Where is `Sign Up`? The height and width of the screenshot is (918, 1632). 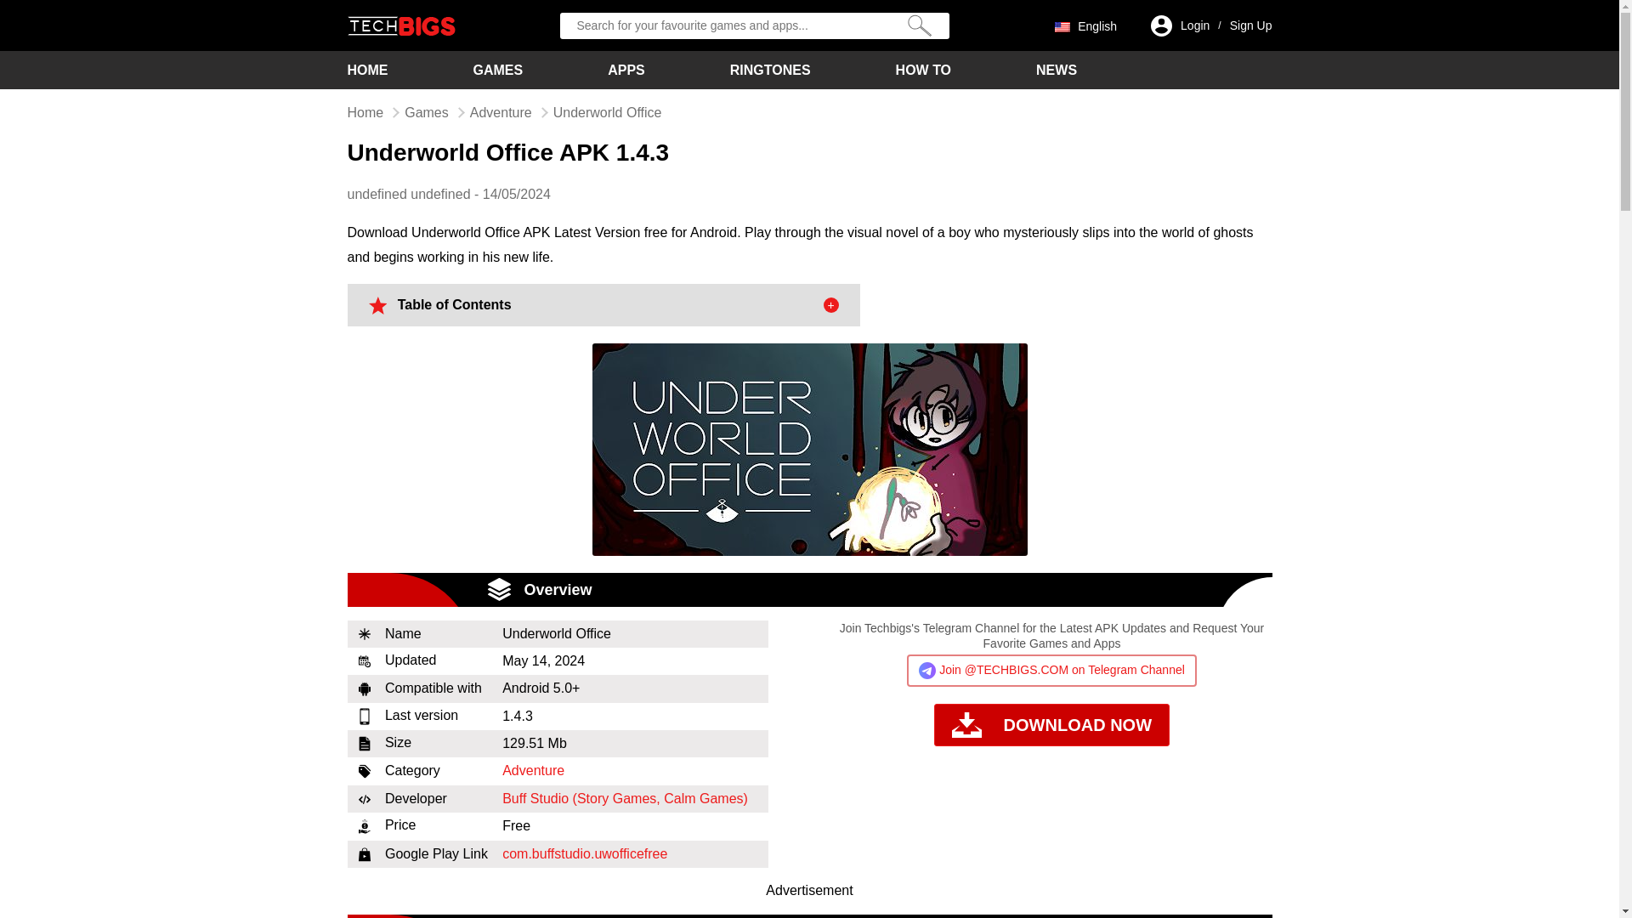
Sign Up is located at coordinates (1251, 25).